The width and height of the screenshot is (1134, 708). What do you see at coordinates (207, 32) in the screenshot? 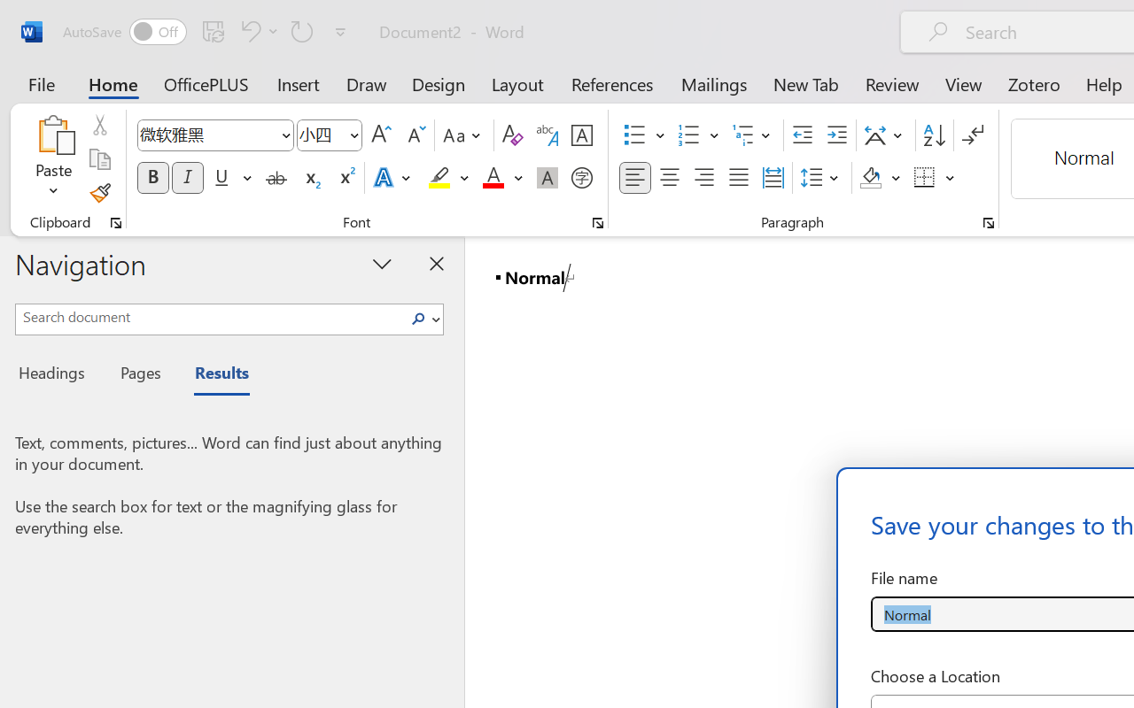
I see `Quick Access Toolbar` at bounding box center [207, 32].